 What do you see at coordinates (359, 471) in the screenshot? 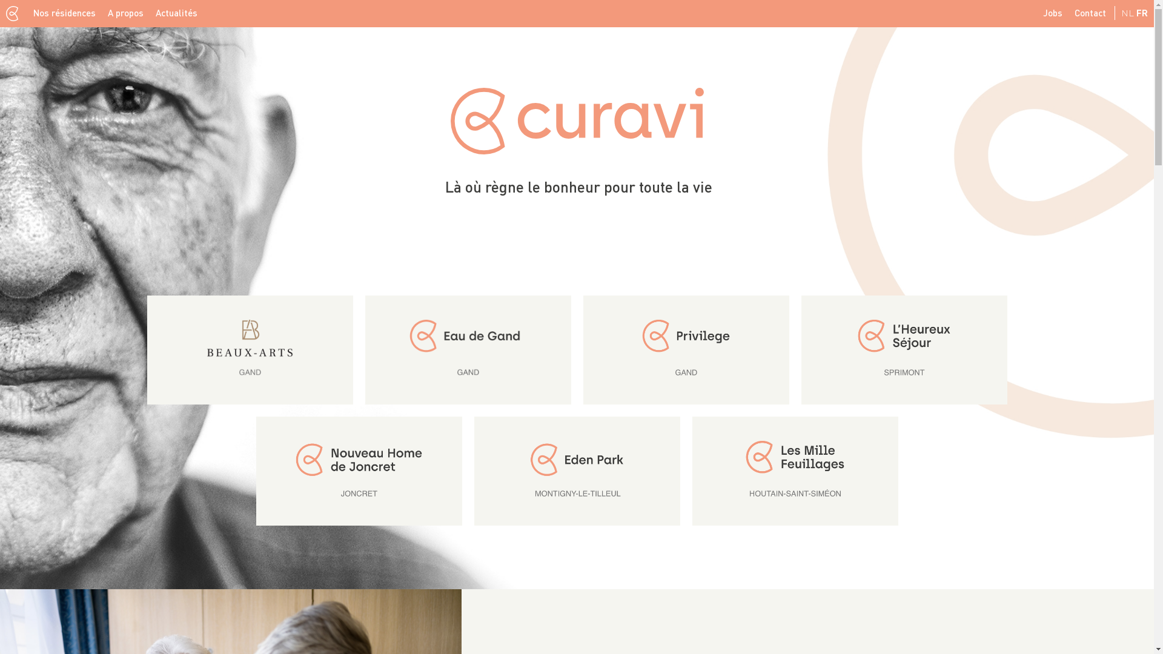
I see `Nouveau Home de Joncret - Joncret` at bounding box center [359, 471].